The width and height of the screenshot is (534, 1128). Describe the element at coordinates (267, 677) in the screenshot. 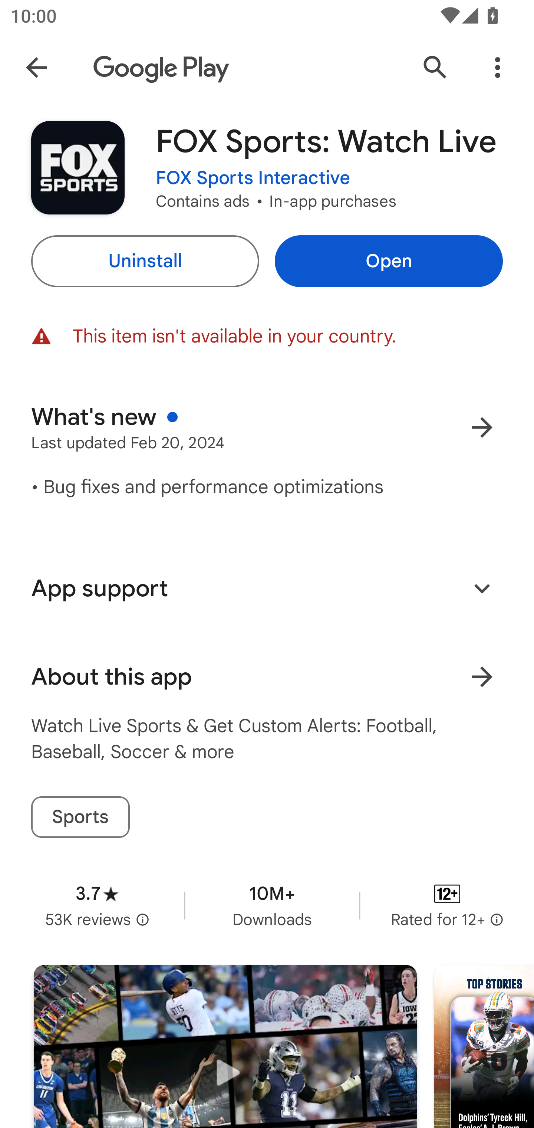

I see `About this app Learn more About this app` at that location.